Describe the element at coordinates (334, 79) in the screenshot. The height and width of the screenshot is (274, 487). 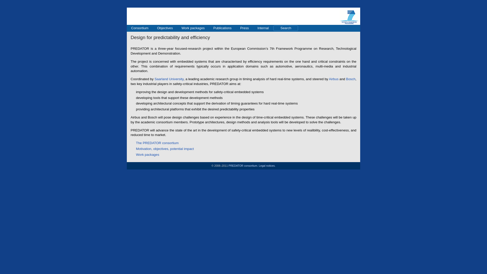
I see `Airbus` at that location.